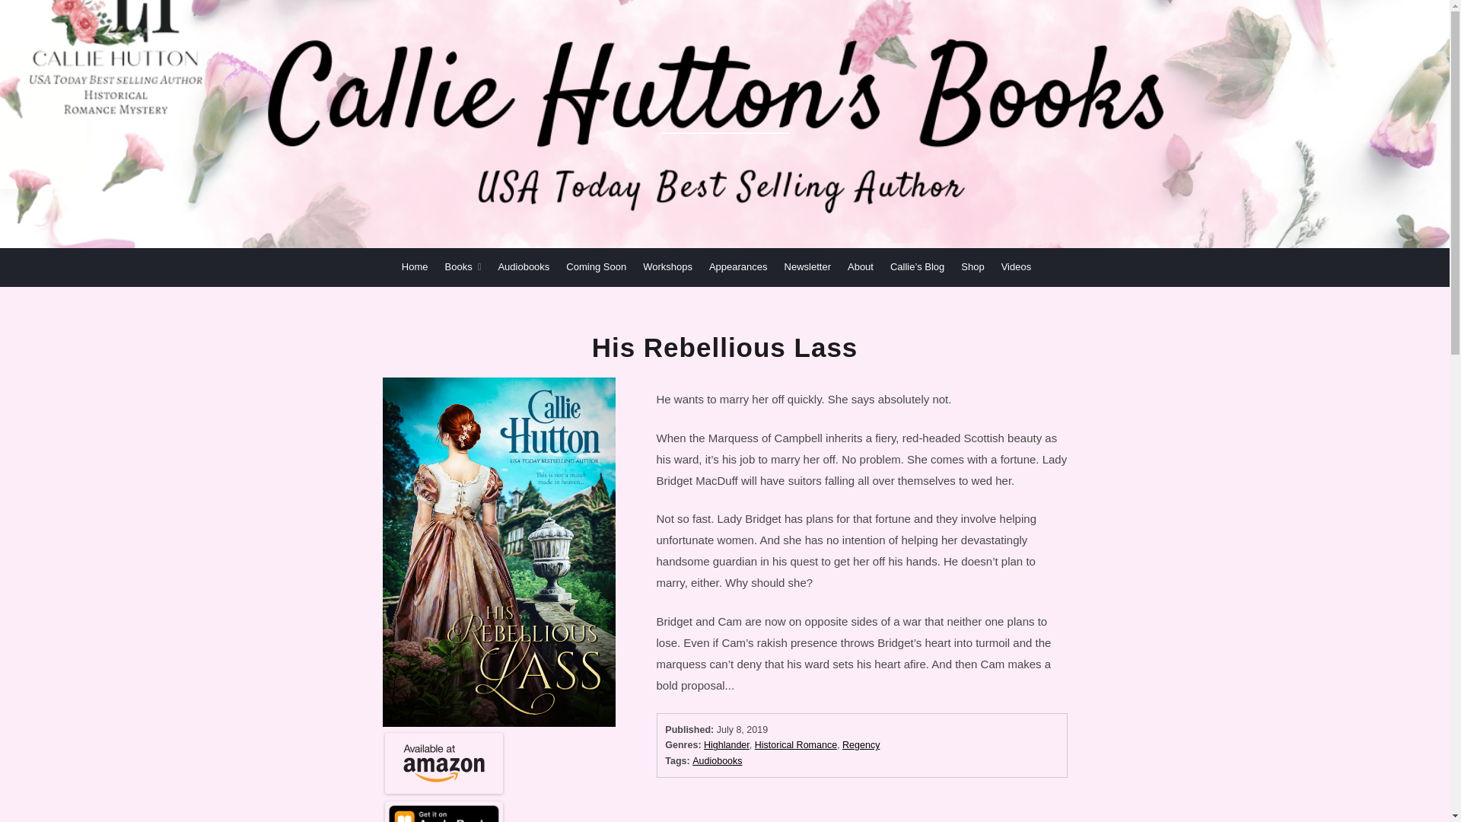 This screenshot has height=822, width=1461. What do you see at coordinates (524, 266) in the screenshot?
I see `Audiobooks` at bounding box center [524, 266].